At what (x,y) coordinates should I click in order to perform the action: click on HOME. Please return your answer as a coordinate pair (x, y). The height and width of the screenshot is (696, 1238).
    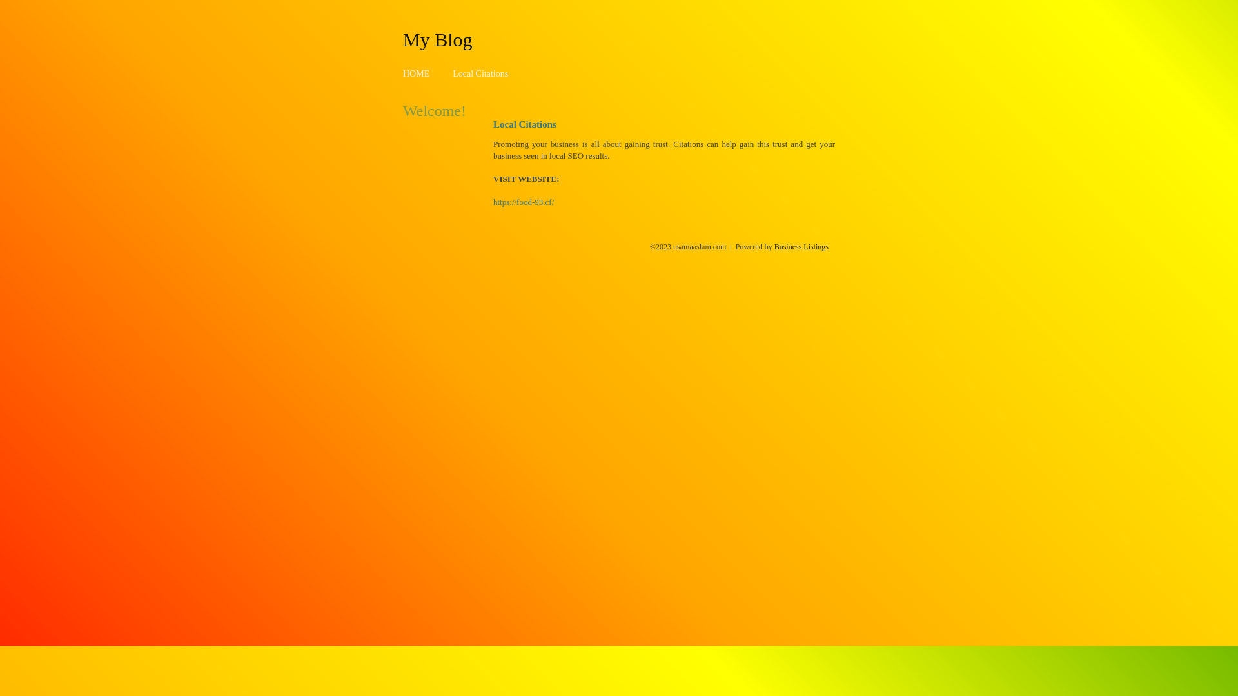
    Looking at the image, I should click on (417, 73).